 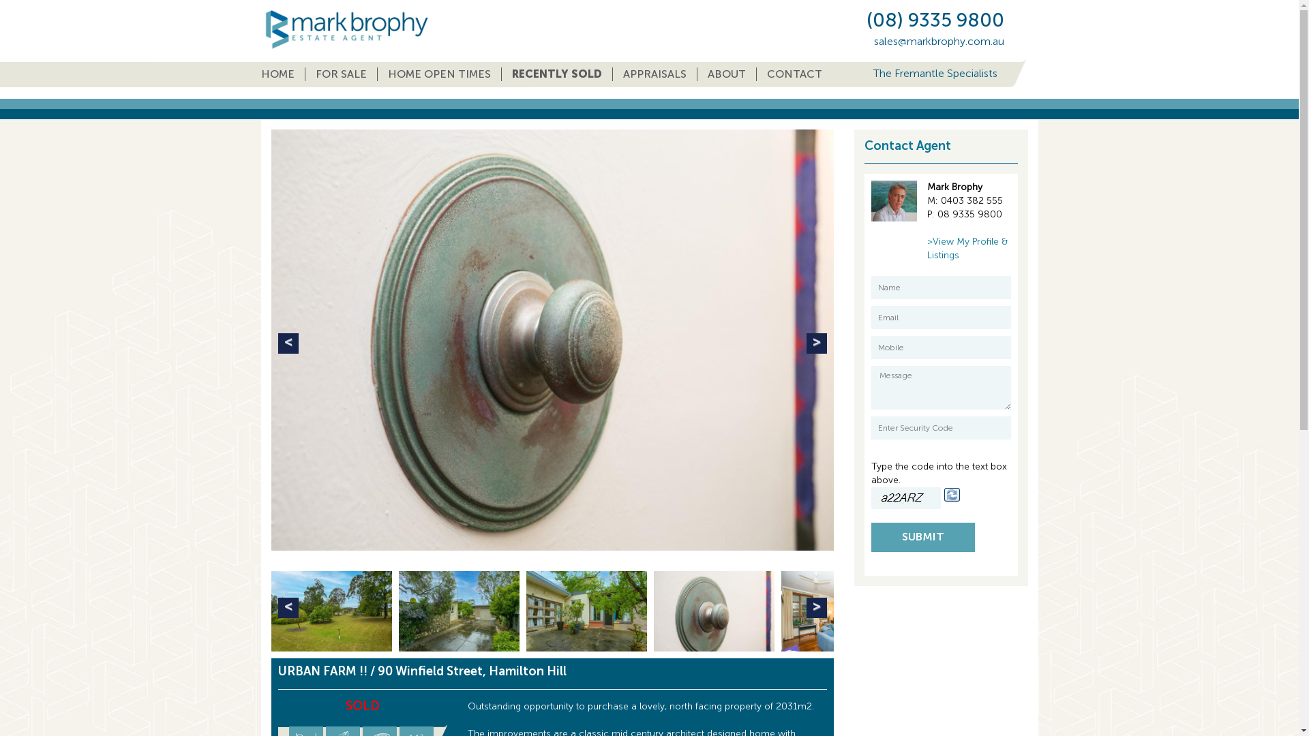 What do you see at coordinates (288, 608) in the screenshot?
I see `Previous` at bounding box center [288, 608].